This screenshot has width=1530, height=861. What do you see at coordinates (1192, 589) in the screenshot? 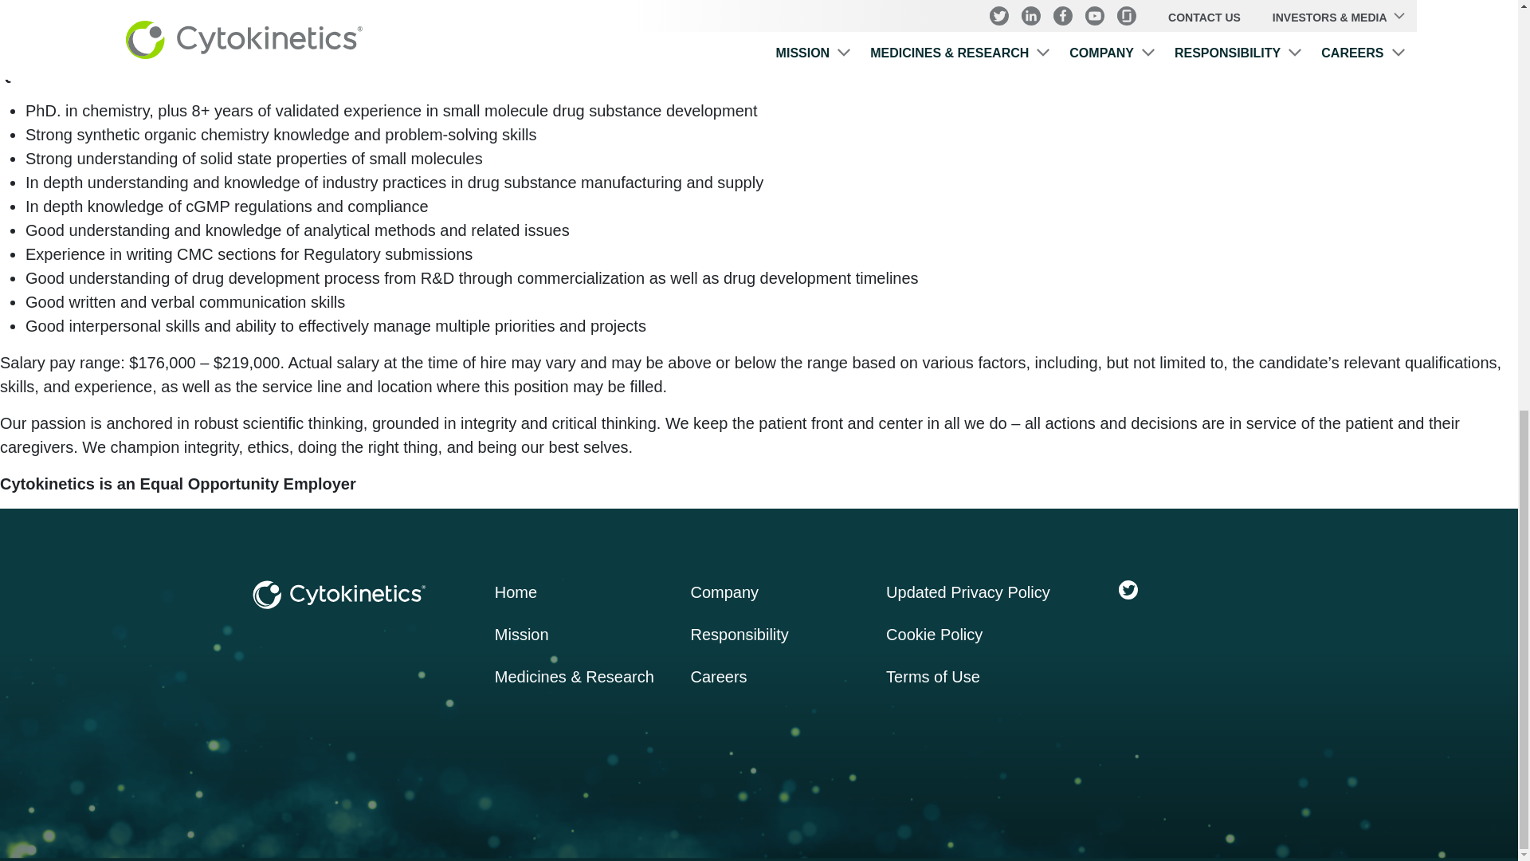
I see `Facebook` at bounding box center [1192, 589].